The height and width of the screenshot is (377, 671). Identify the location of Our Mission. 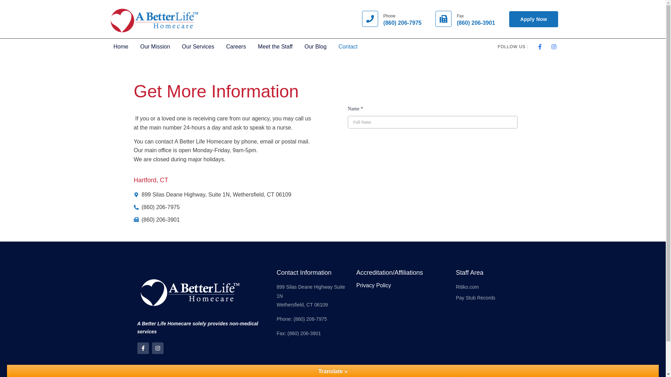
(155, 47).